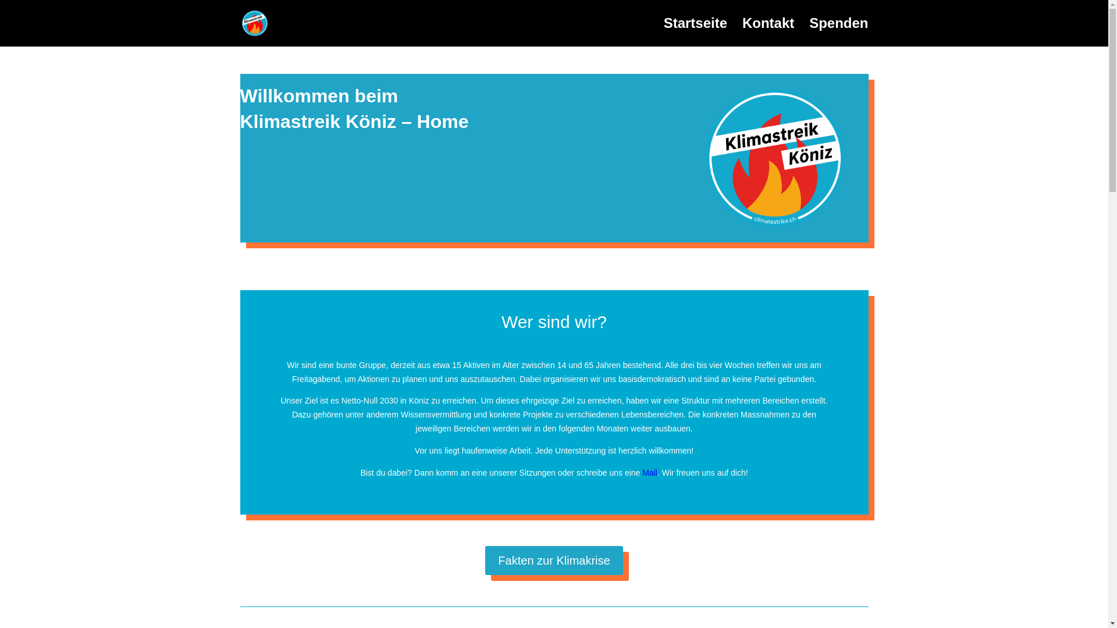 The image size is (1117, 628). What do you see at coordinates (650, 473) in the screenshot?
I see `Mail` at bounding box center [650, 473].